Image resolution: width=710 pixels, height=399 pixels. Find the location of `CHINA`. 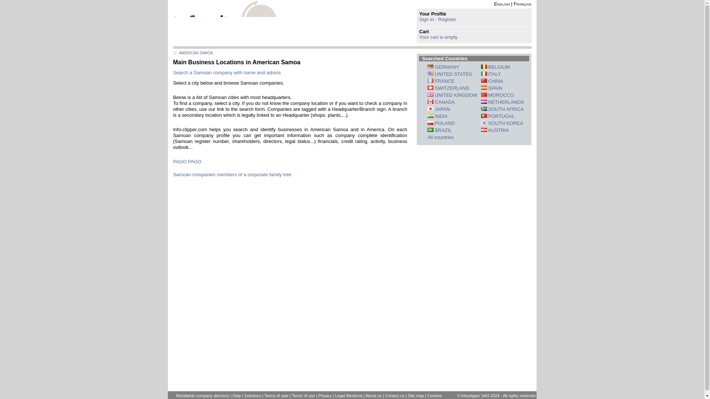

CHINA is located at coordinates (492, 81).